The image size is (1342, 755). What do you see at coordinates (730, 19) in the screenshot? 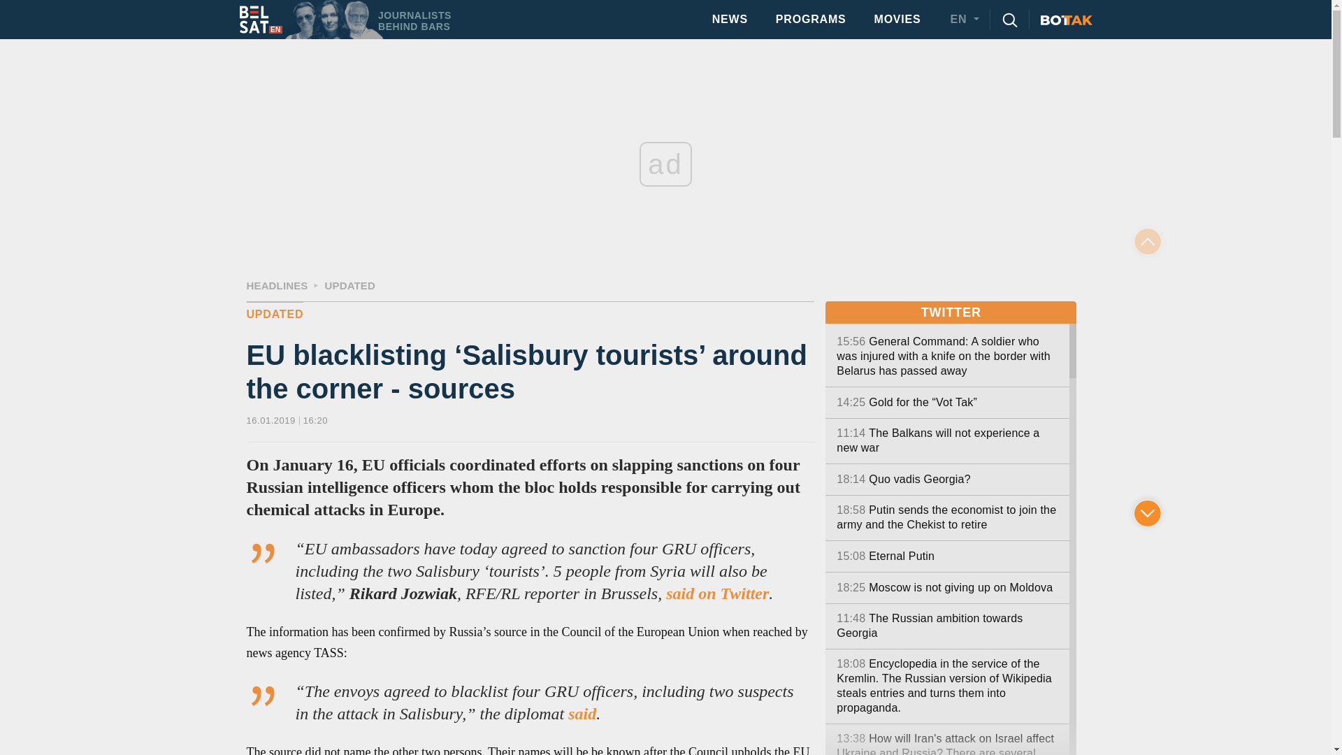
I see `UPDATED` at bounding box center [730, 19].